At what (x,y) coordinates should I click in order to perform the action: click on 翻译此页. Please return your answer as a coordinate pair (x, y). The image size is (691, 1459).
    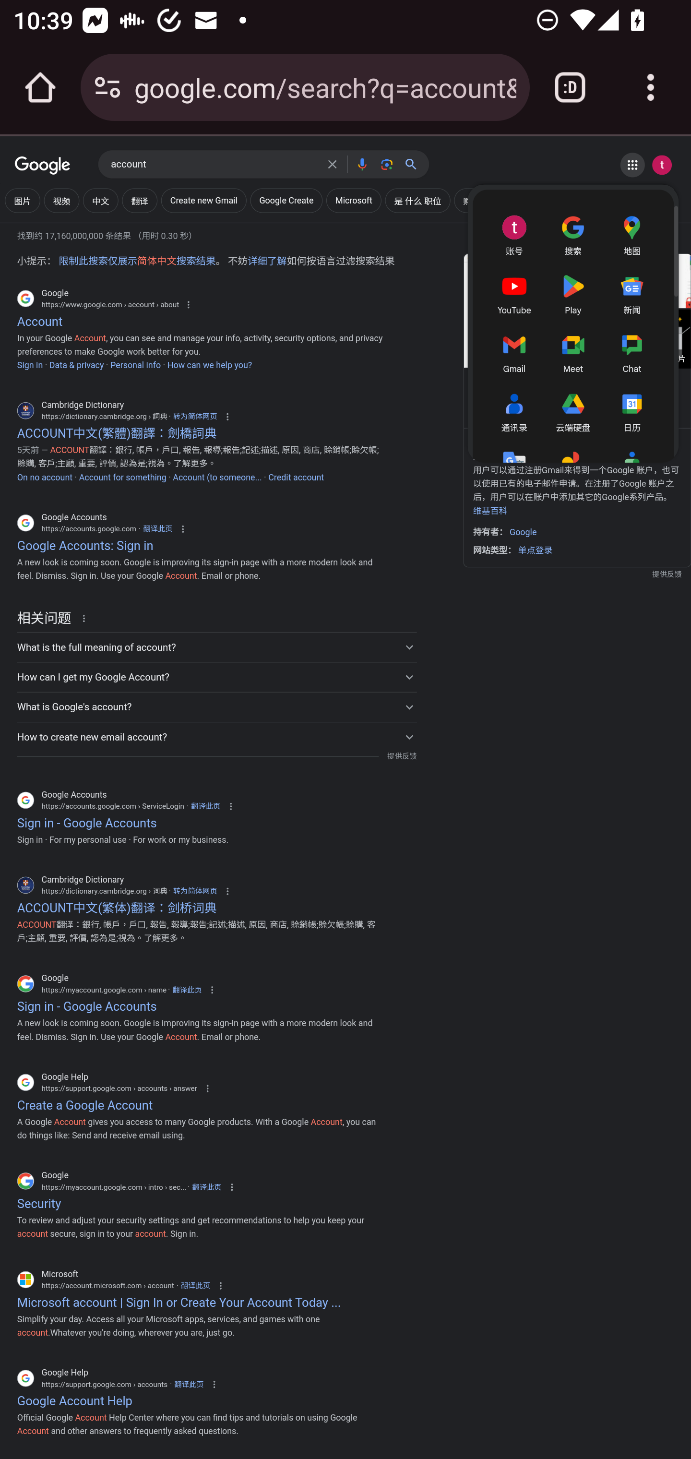
    Looking at the image, I should click on (188, 1384).